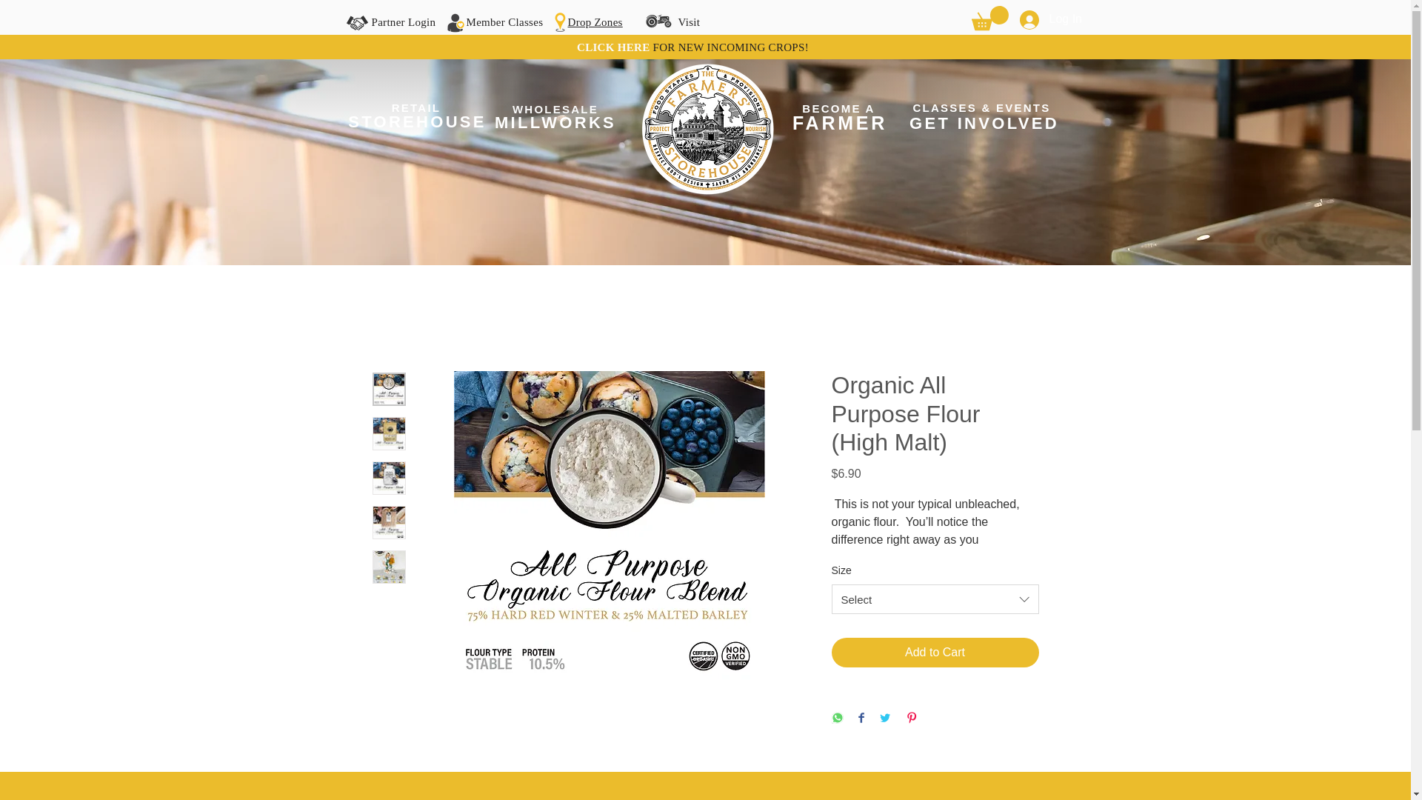  What do you see at coordinates (404, 21) in the screenshot?
I see `Partner Login` at bounding box center [404, 21].